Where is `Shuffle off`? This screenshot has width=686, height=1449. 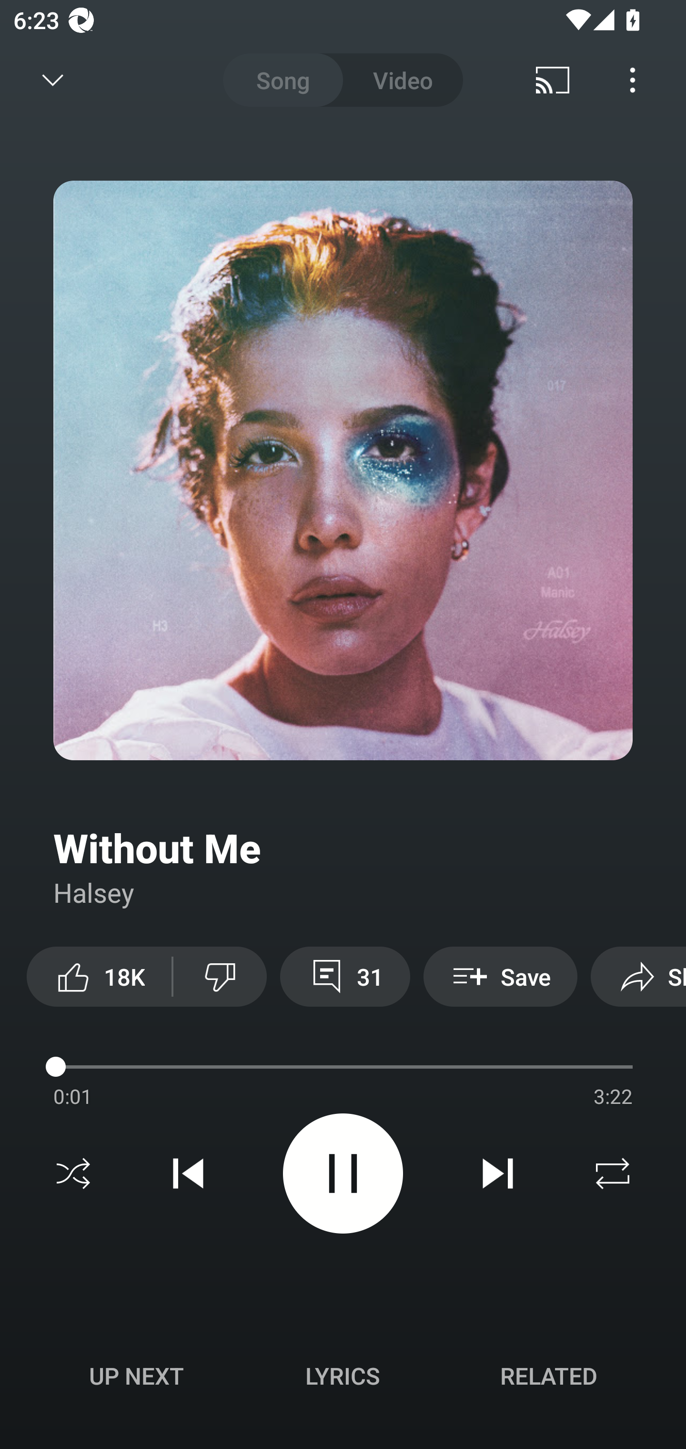
Shuffle off is located at coordinates (73, 1173).